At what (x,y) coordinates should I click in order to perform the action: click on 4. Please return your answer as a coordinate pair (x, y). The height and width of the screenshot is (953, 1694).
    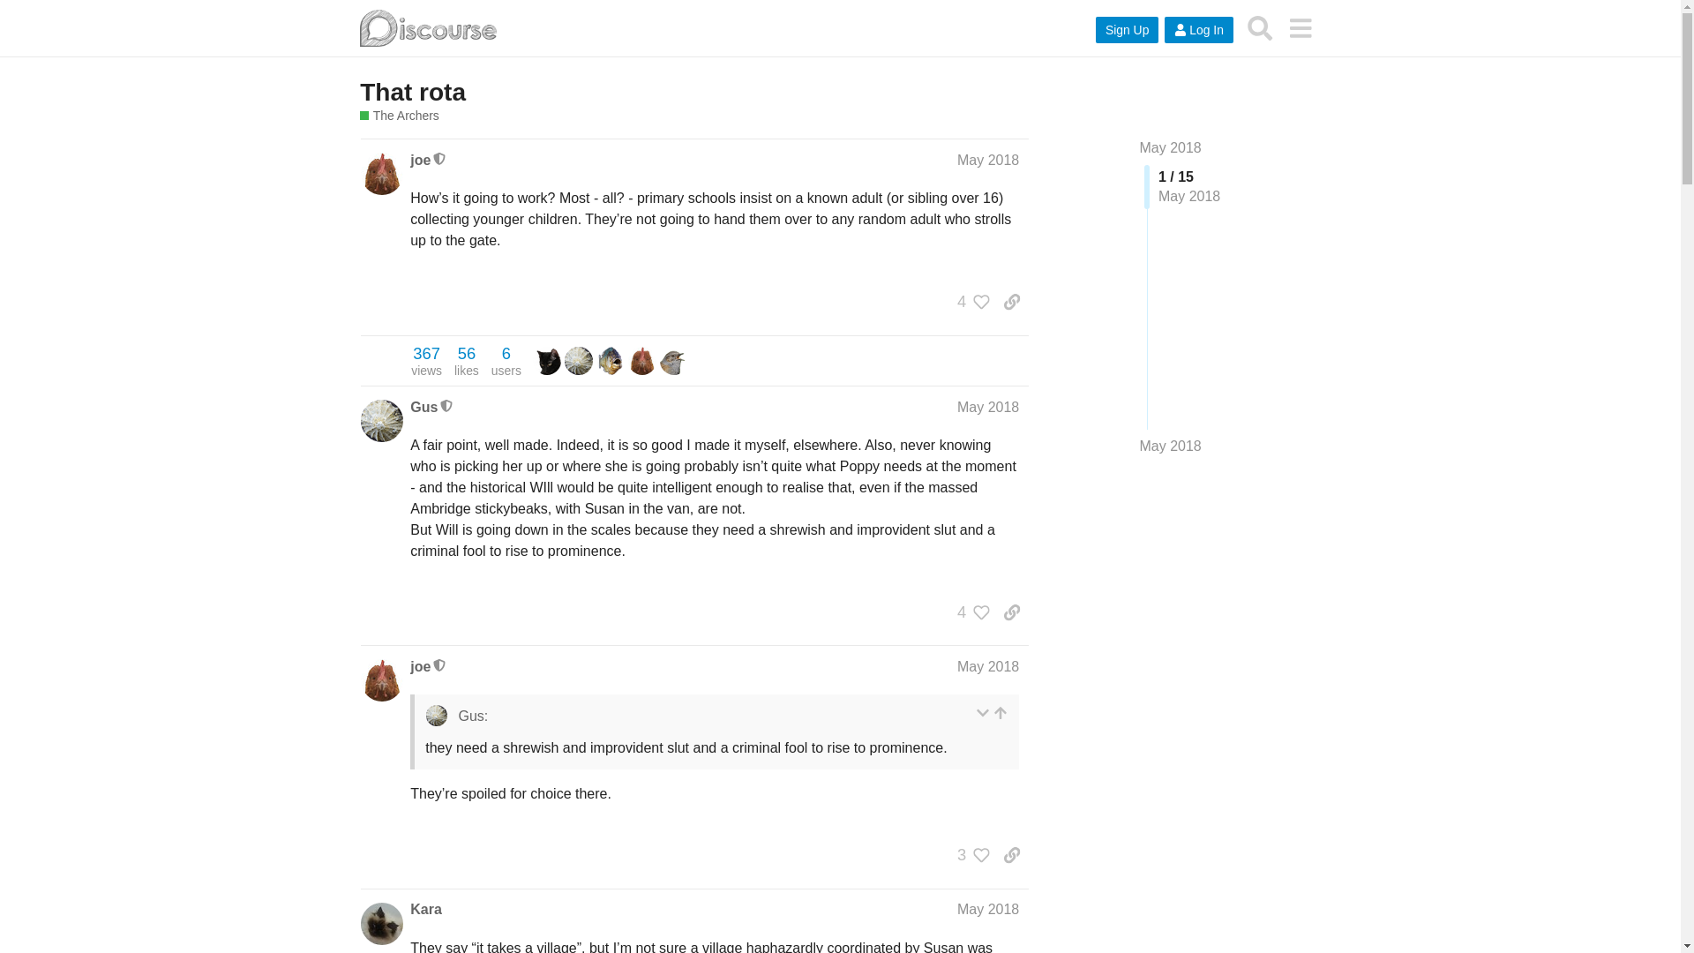
    Looking at the image, I should click on (969, 302).